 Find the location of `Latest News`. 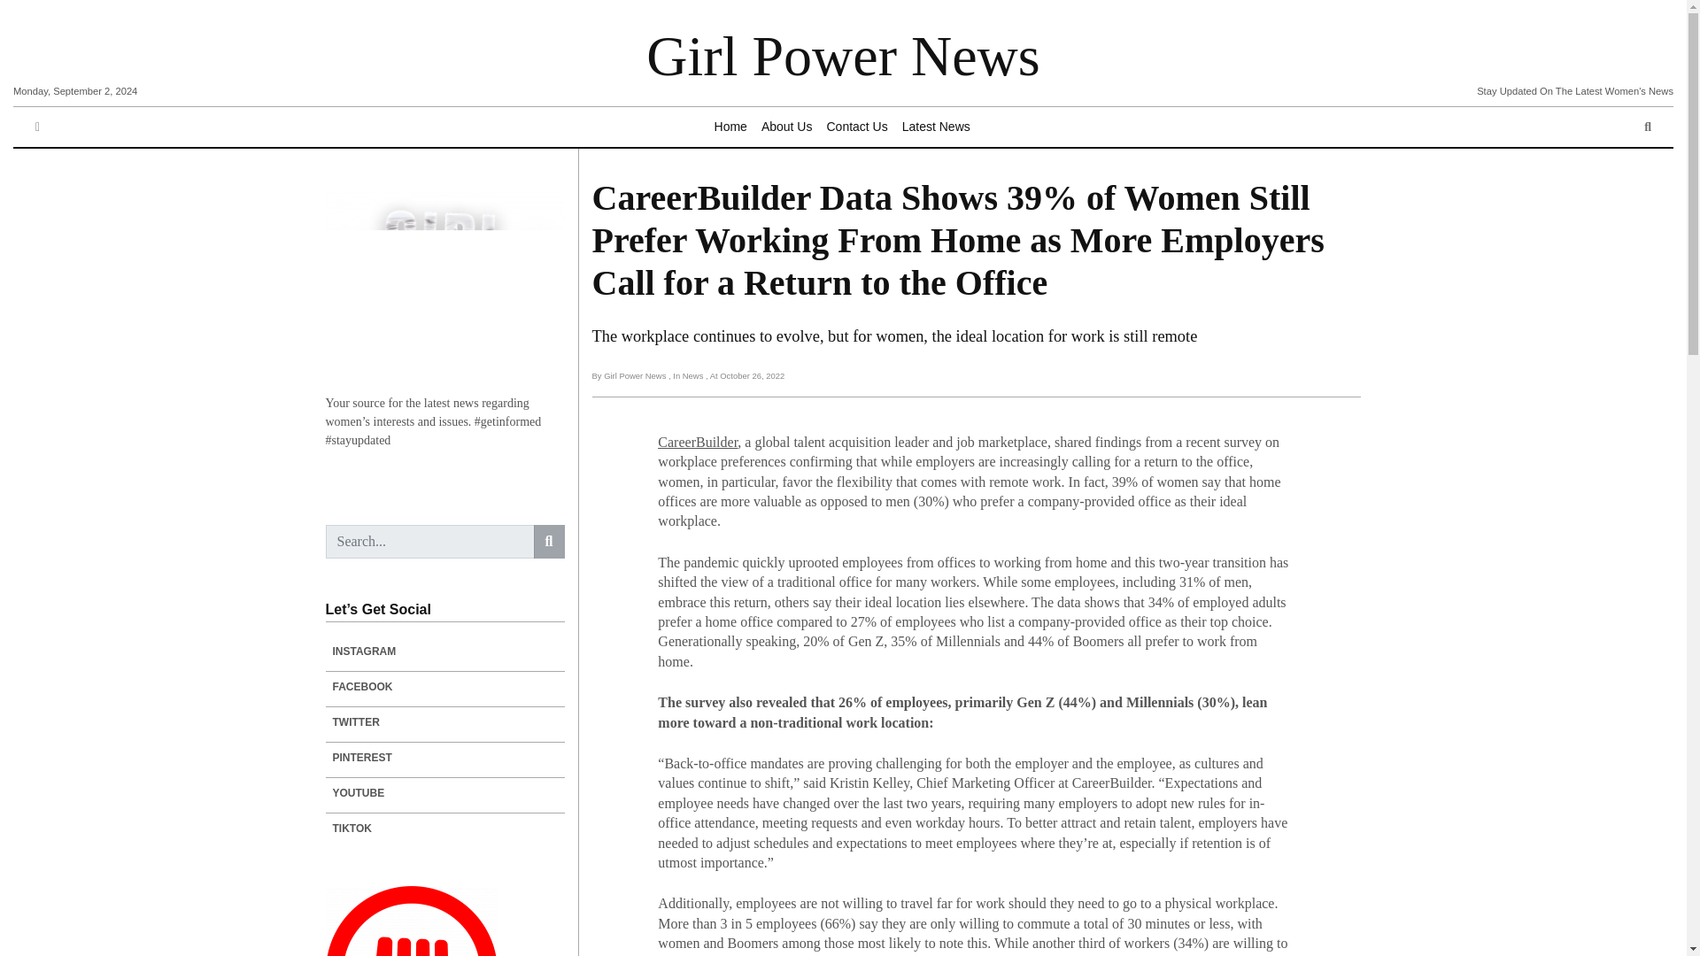

Latest News is located at coordinates (937, 127).